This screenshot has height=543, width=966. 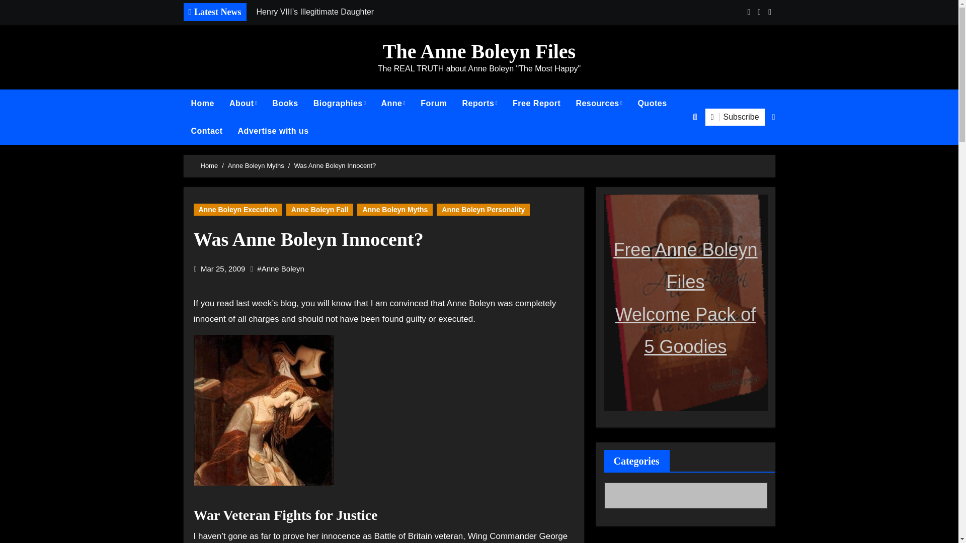 What do you see at coordinates (285, 104) in the screenshot?
I see `Books` at bounding box center [285, 104].